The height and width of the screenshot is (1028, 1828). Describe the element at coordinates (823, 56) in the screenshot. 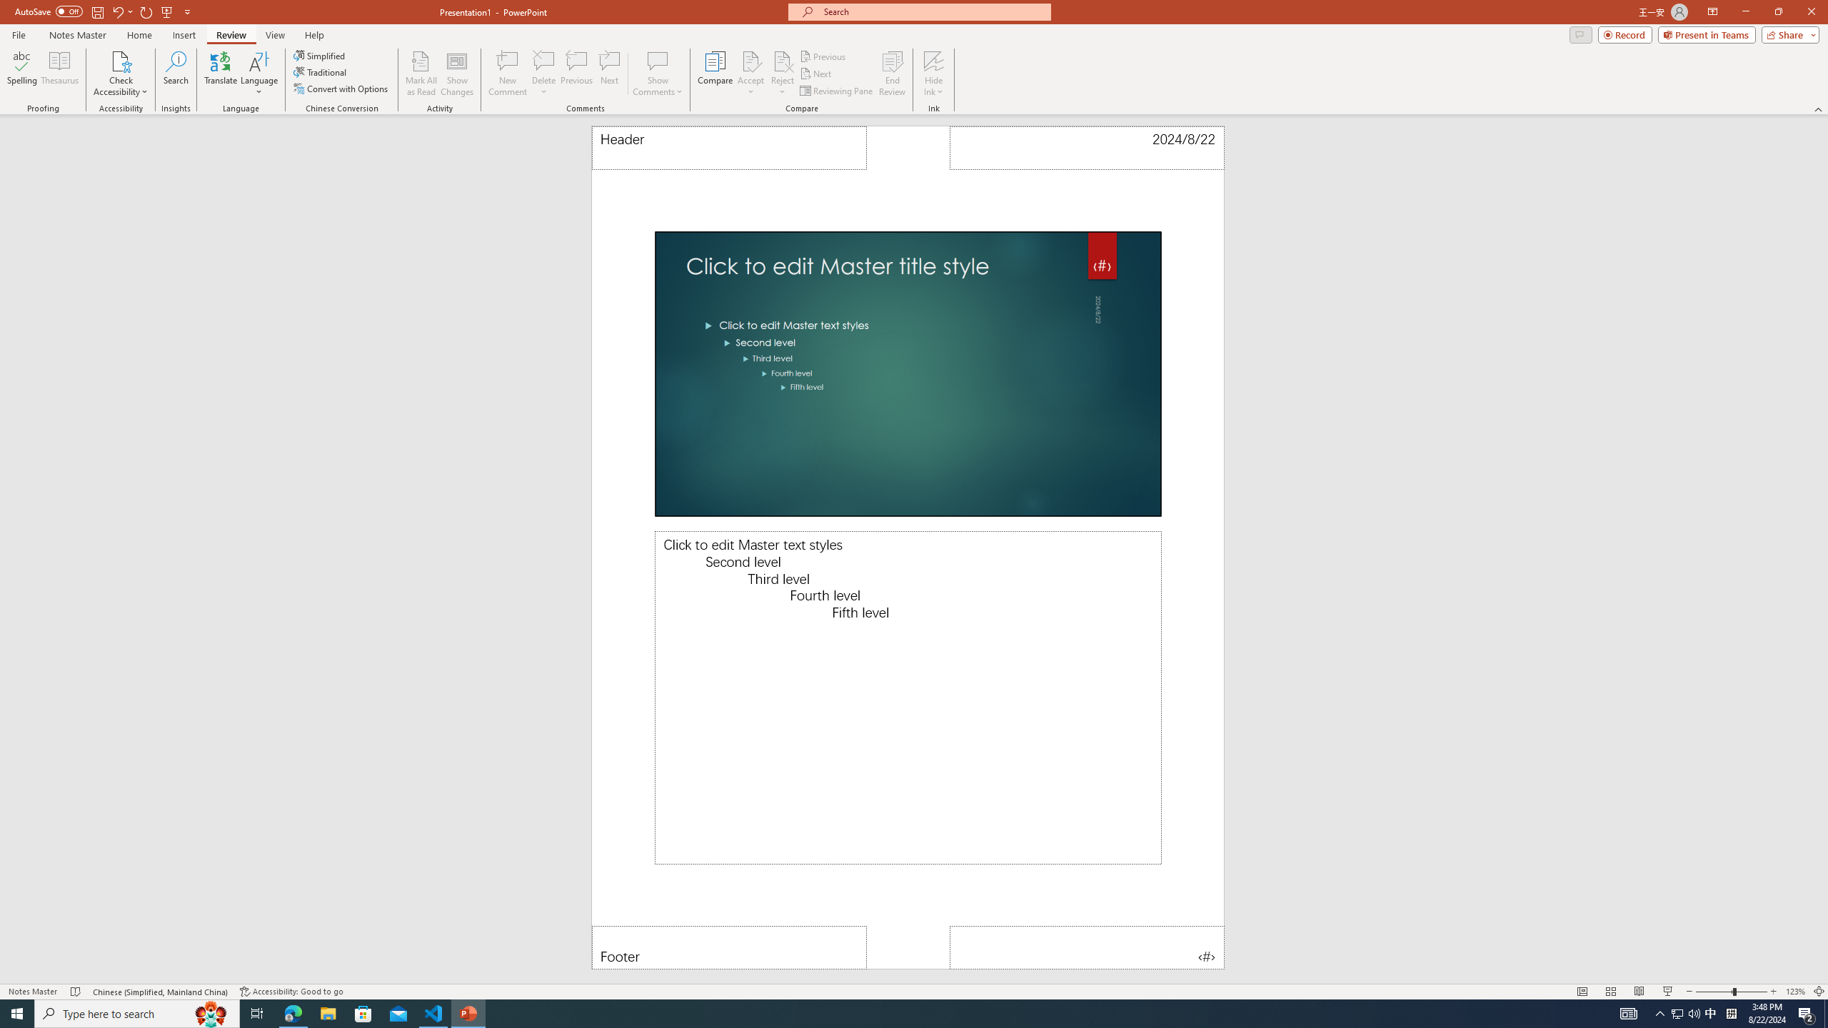

I see `Previous` at that location.